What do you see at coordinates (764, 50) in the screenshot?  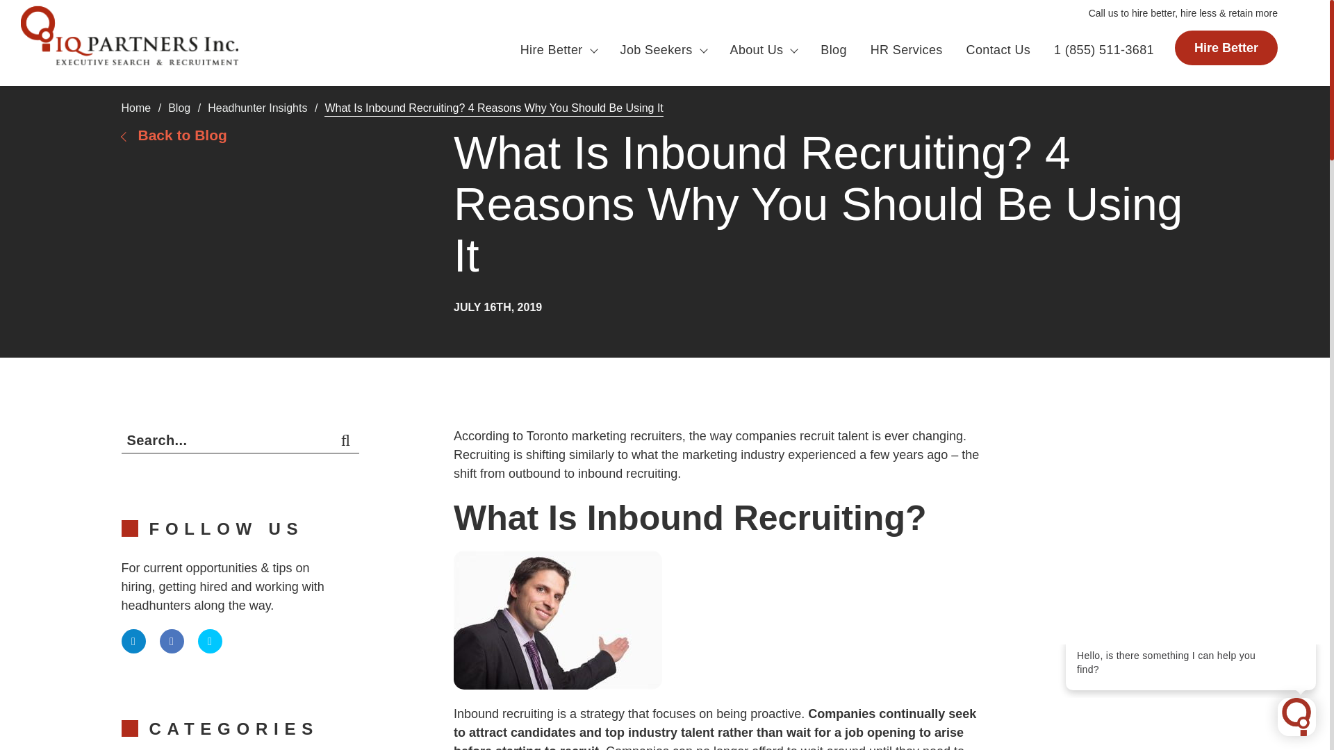 I see `About Us` at bounding box center [764, 50].